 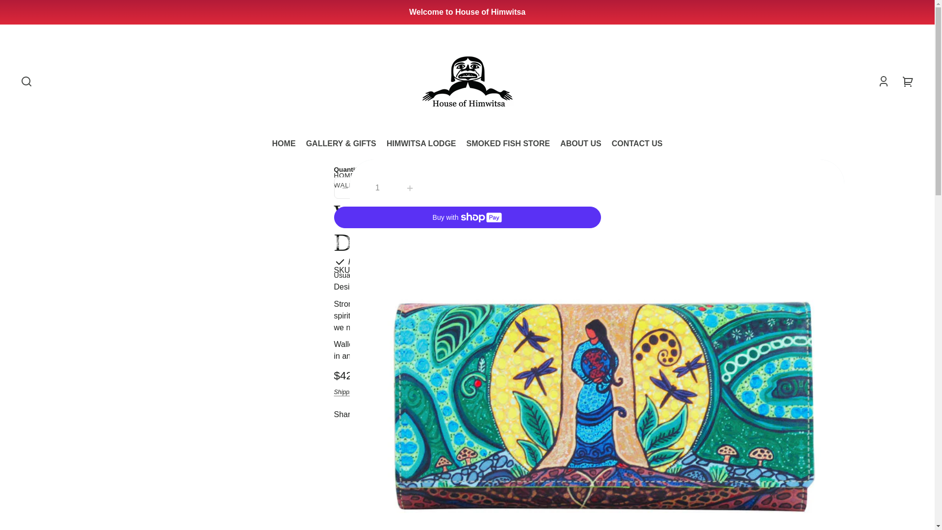 I want to click on Your cart, so click(x=908, y=81).